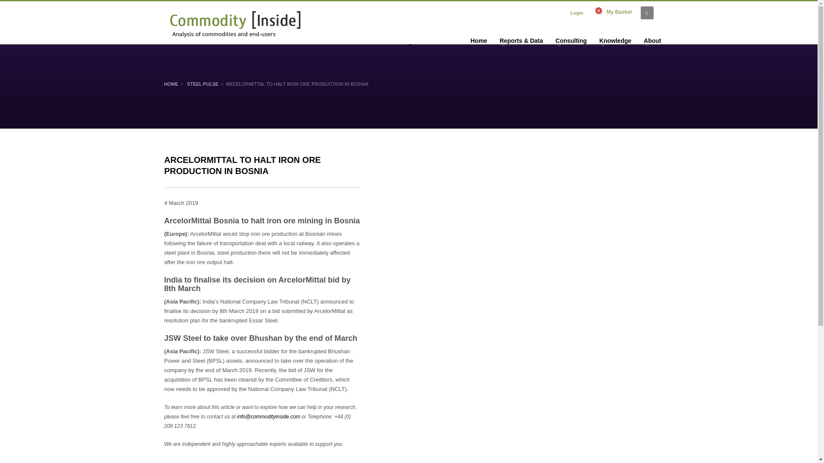 The image size is (824, 463). Describe the element at coordinates (614, 13) in the screenshot. I see `View your shopping cart` at that location.